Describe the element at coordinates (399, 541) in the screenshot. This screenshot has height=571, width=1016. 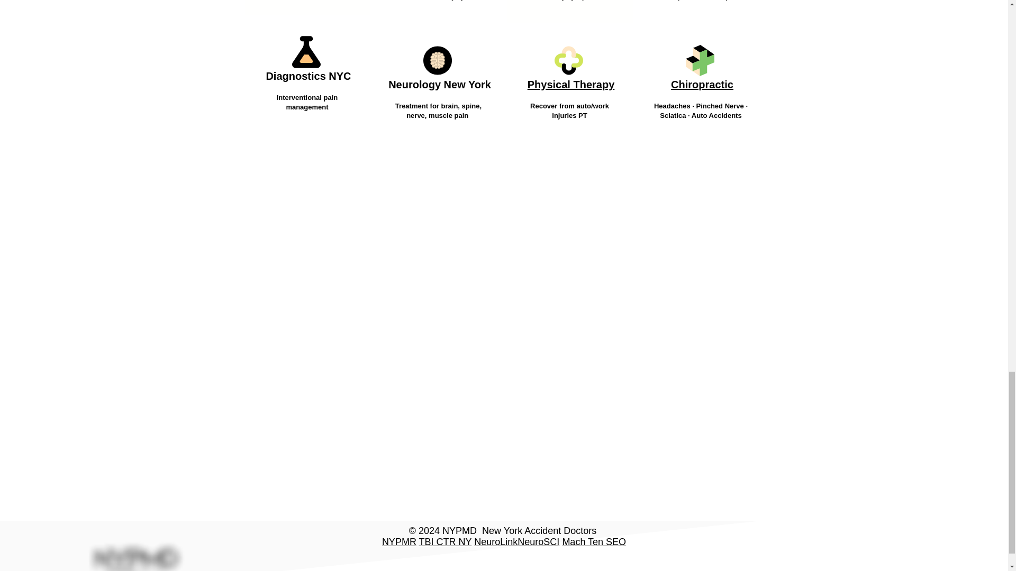
I see `NYPMR` at that location.